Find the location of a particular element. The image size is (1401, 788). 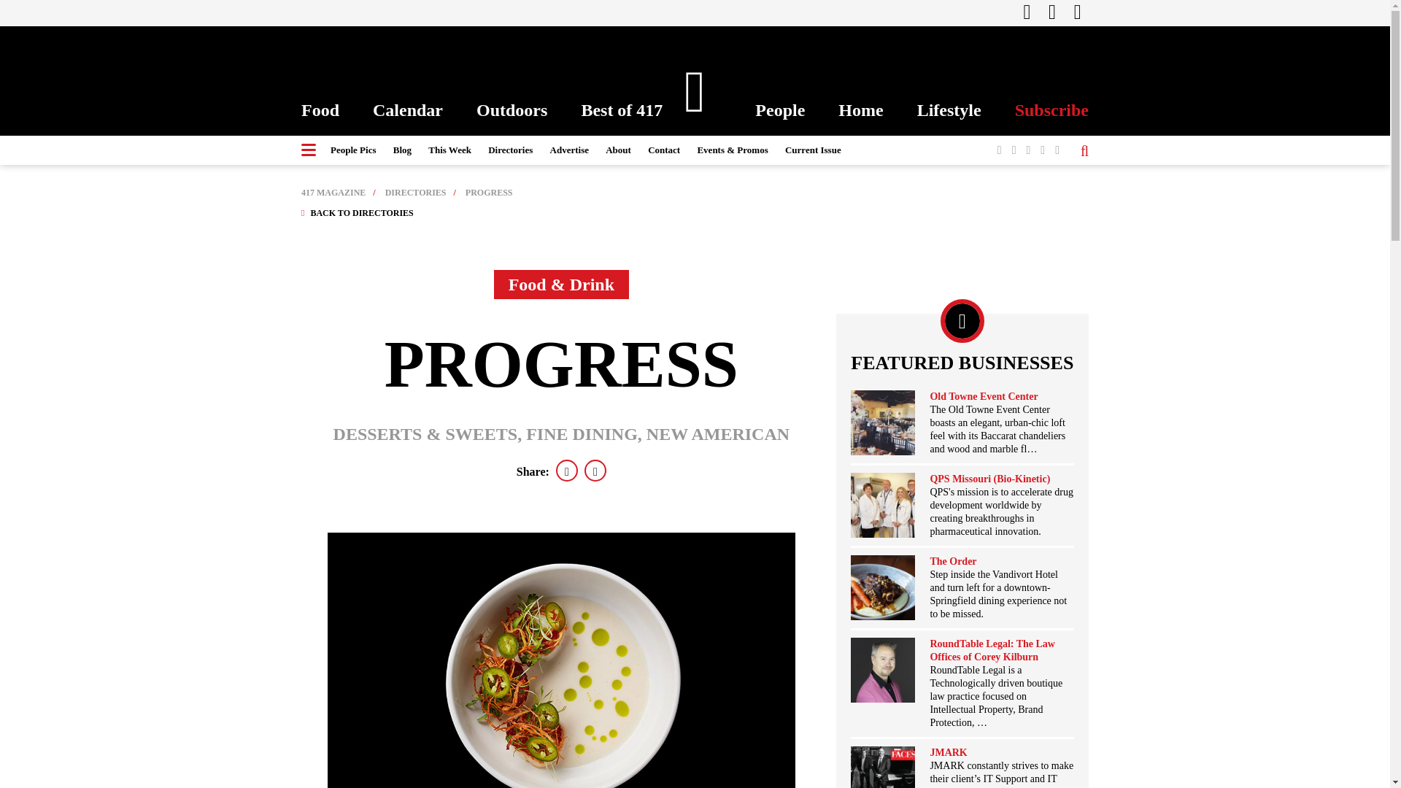

This Week is located at coordinates (449, 150).